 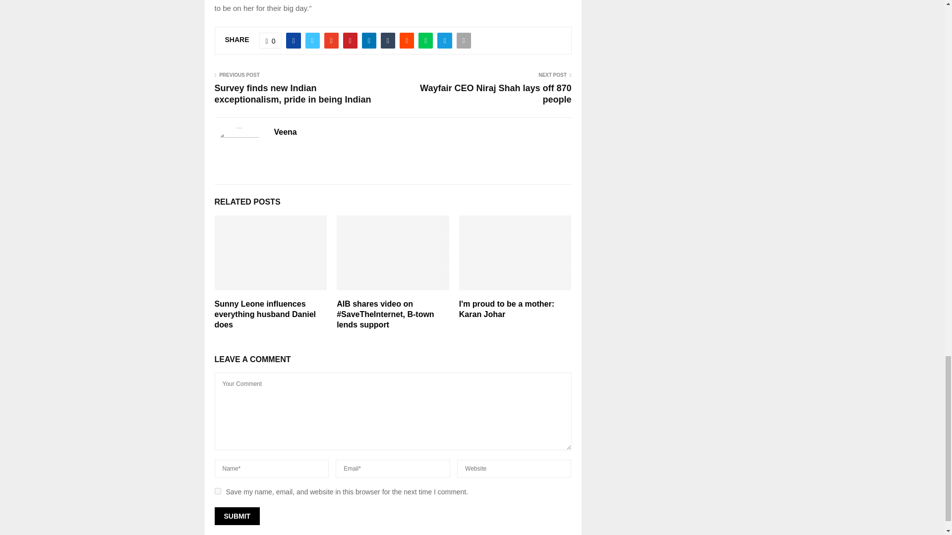 I want to click on Submit, so click(x=237, y=516).